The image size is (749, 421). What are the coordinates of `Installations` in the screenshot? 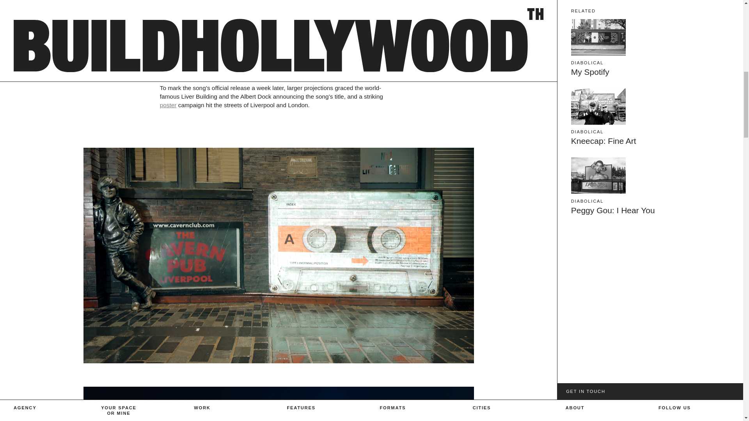 It's located at (401, 53).